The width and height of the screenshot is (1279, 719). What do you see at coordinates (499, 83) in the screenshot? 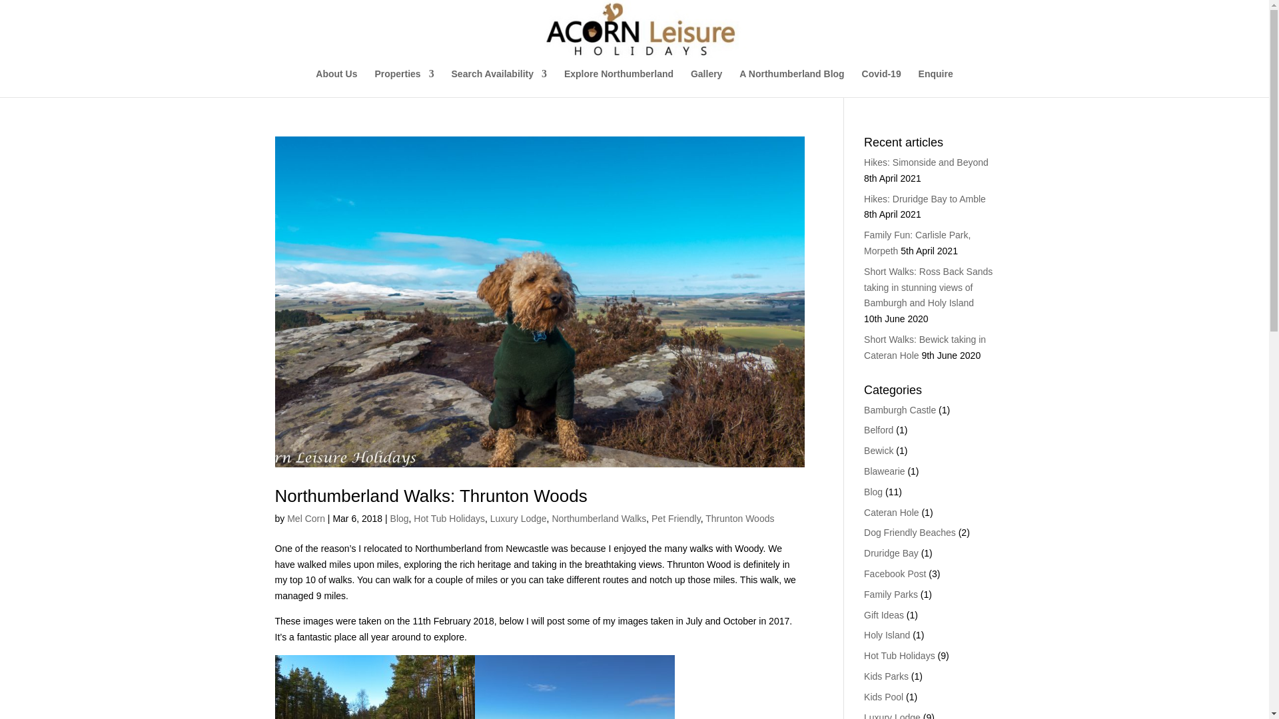
I see `Search Availability` at bounding box center [499, 83].